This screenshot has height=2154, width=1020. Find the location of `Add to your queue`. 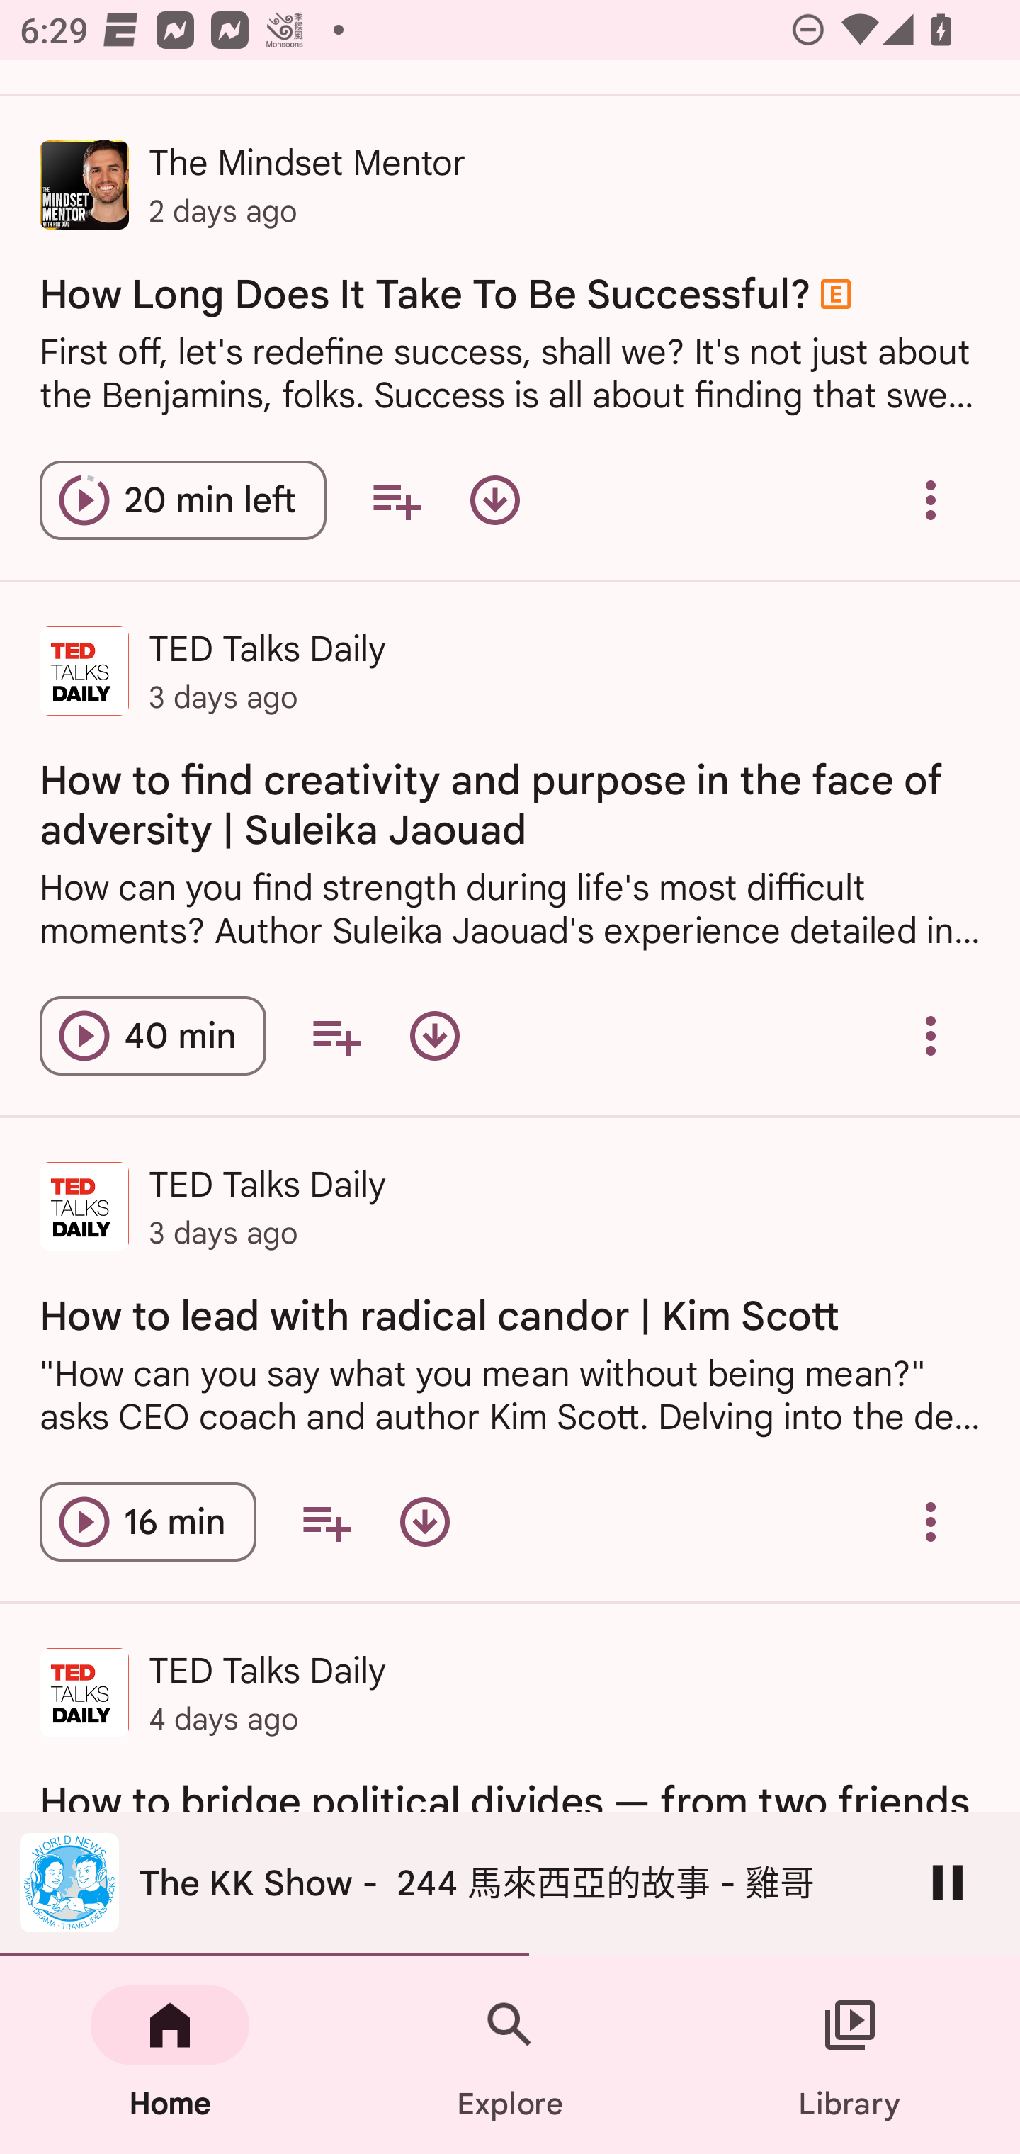

Add to your queue is located at coordinates (326, 1522).